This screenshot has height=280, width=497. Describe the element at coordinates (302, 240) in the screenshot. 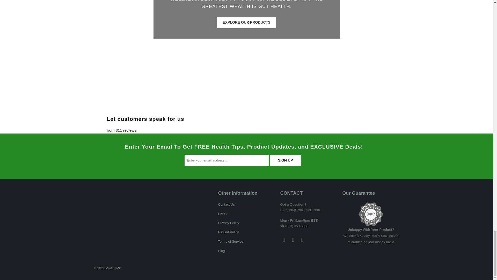

I see `Email ProGutMD` at that location.